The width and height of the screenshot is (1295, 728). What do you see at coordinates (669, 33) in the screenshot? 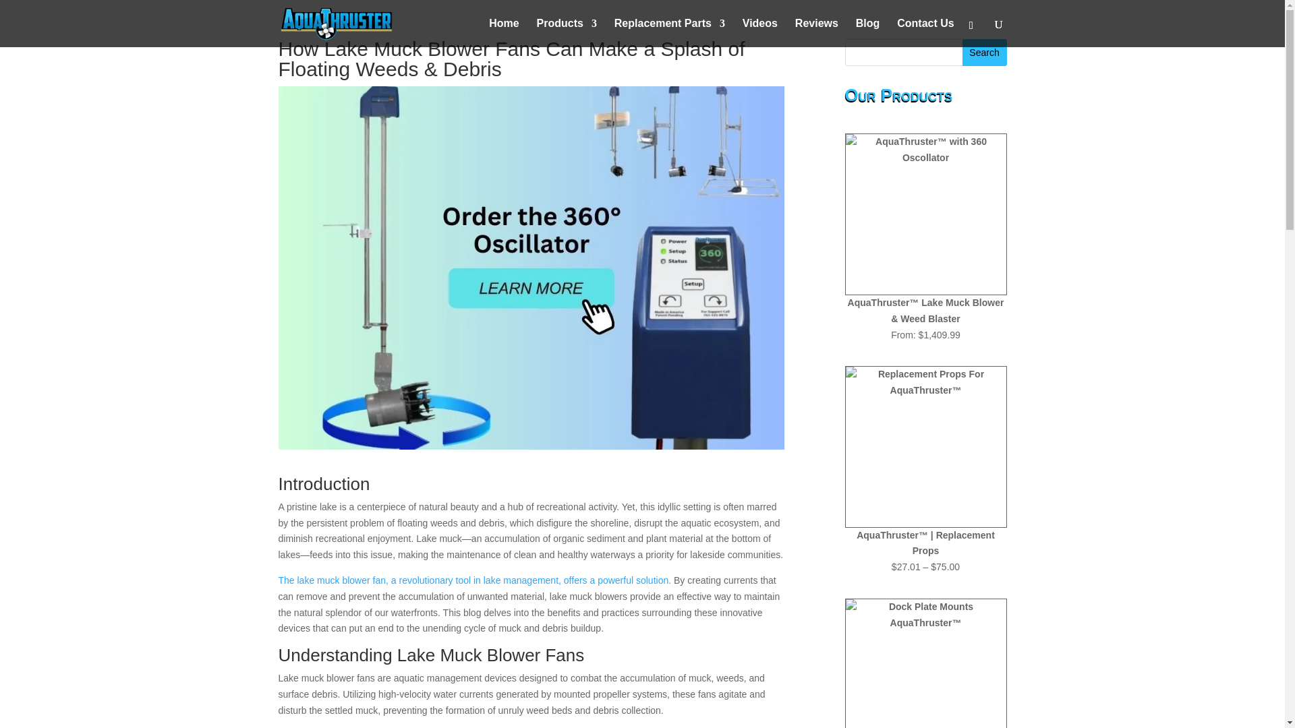
I see `Replacement Parts` at bounding box center [669, 33].